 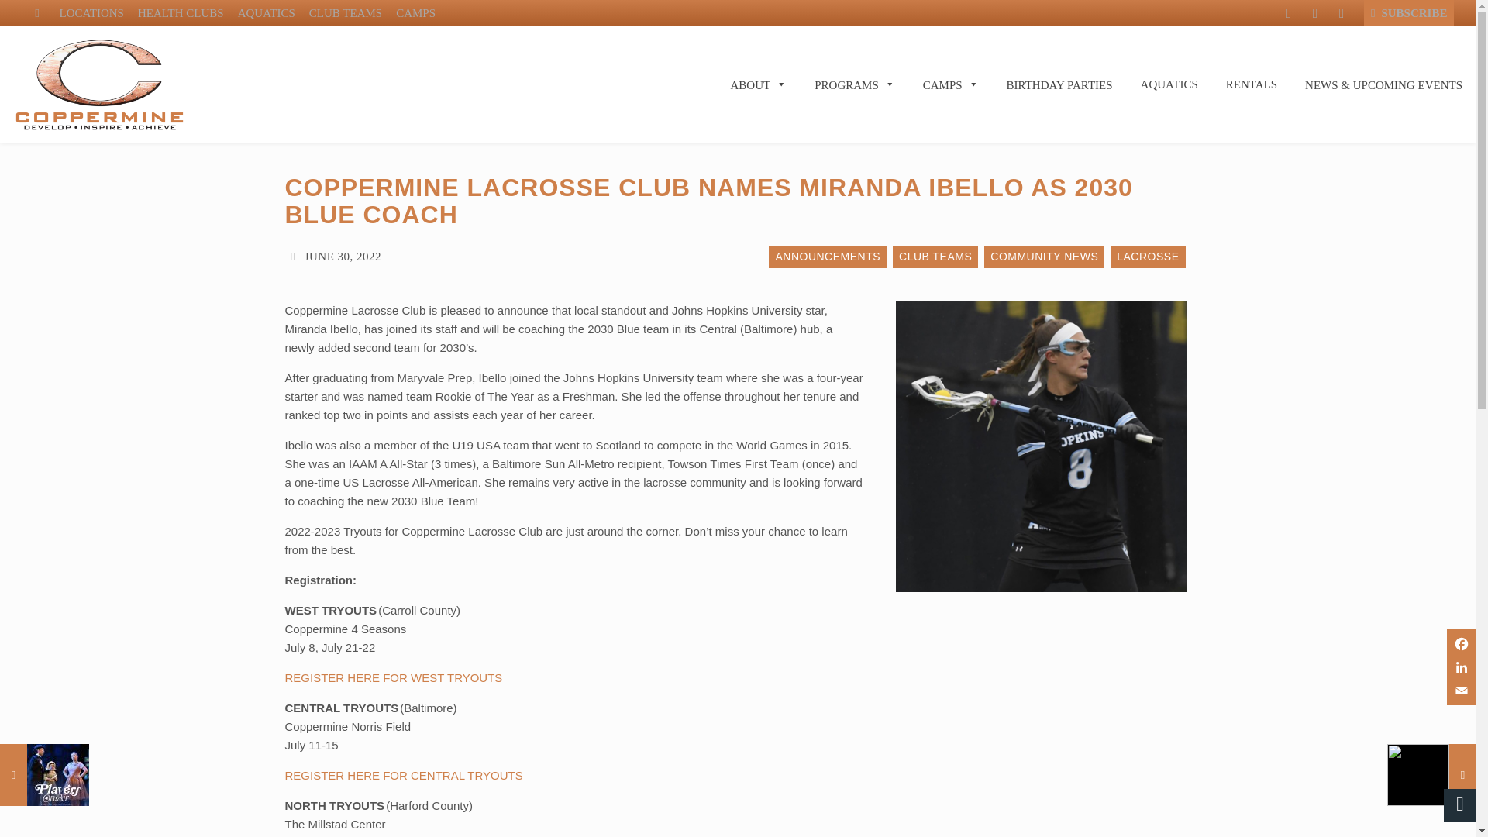 What do you see at coordinates (854, 84) in the screenshot?
I see `PROGRAMS` at bounding box center [854, 84].